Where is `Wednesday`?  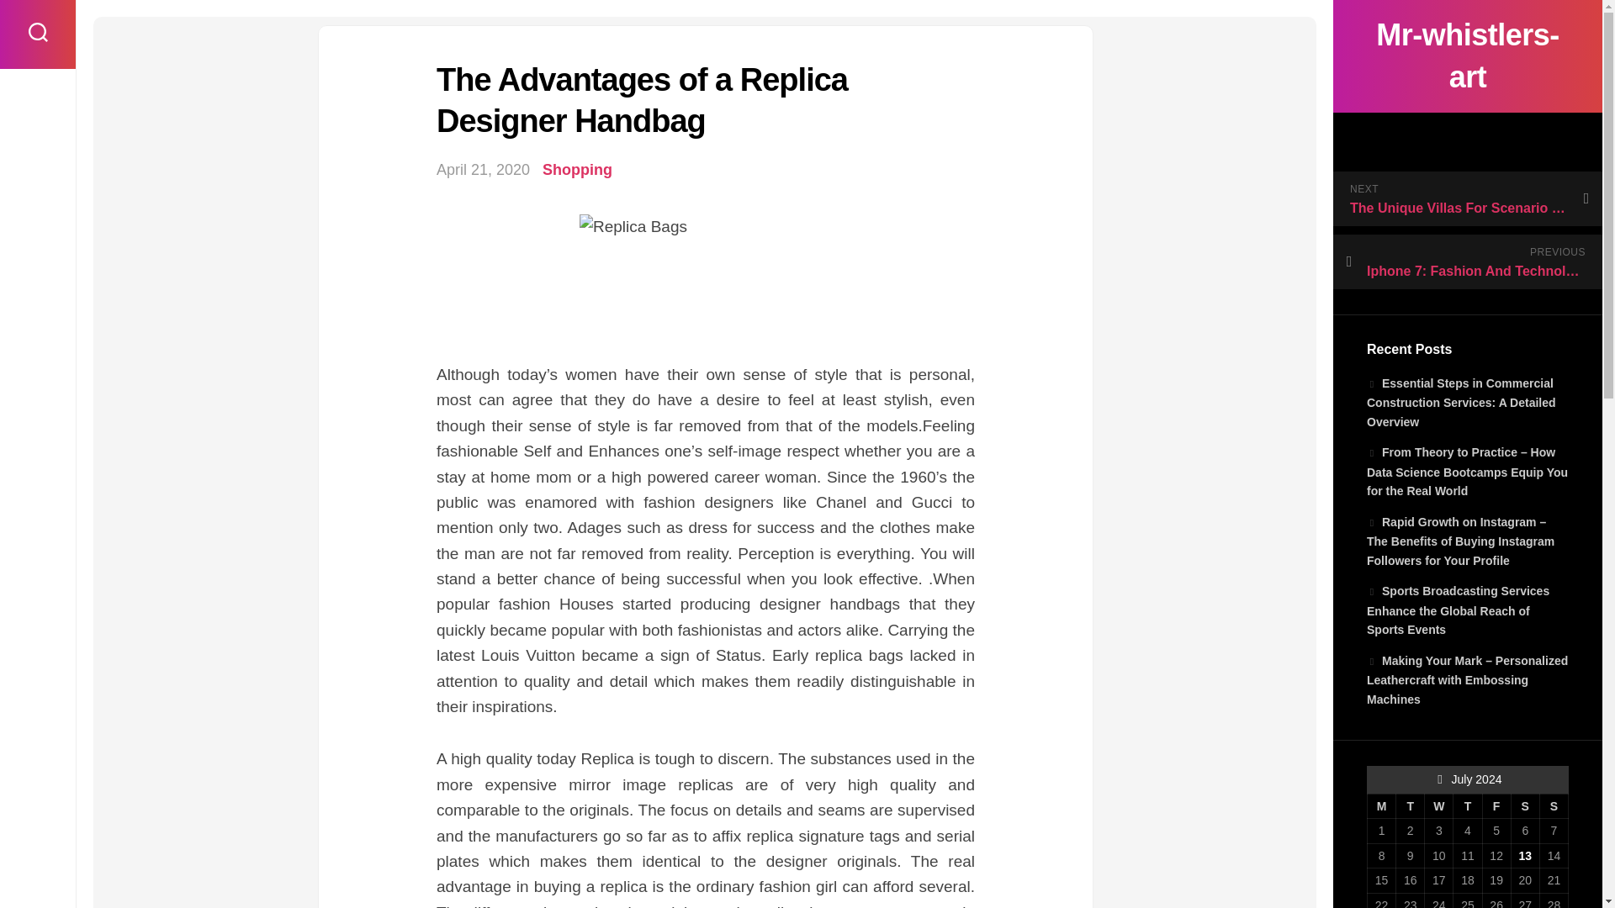 Wednesday is located at coordinates (1438, 805).